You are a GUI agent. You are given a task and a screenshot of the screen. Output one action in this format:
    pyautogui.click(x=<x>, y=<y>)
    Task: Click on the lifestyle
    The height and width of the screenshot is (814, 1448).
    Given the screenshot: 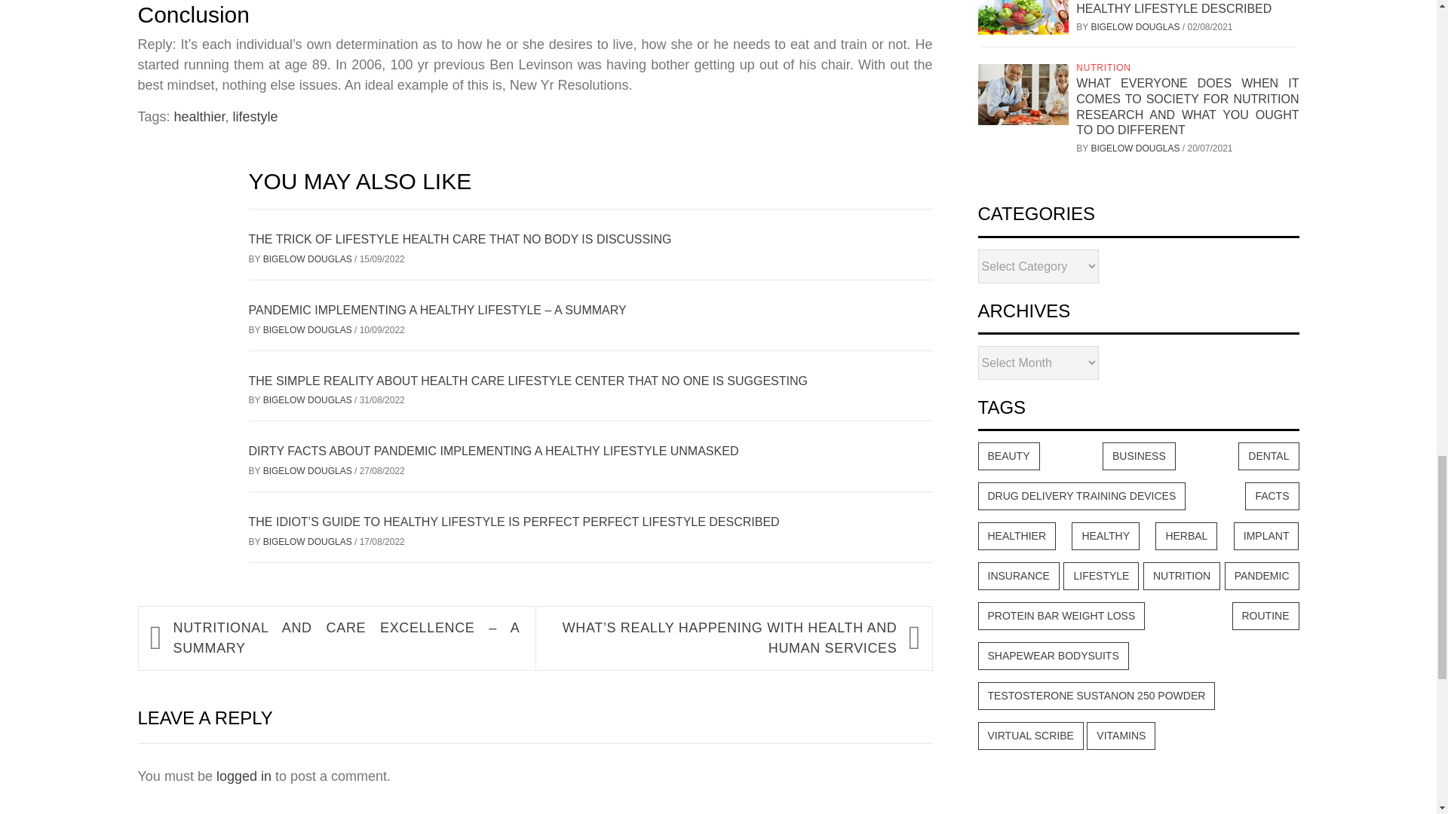 What is the action you would take?
    pyautogui.click(x=255, y=116)
    